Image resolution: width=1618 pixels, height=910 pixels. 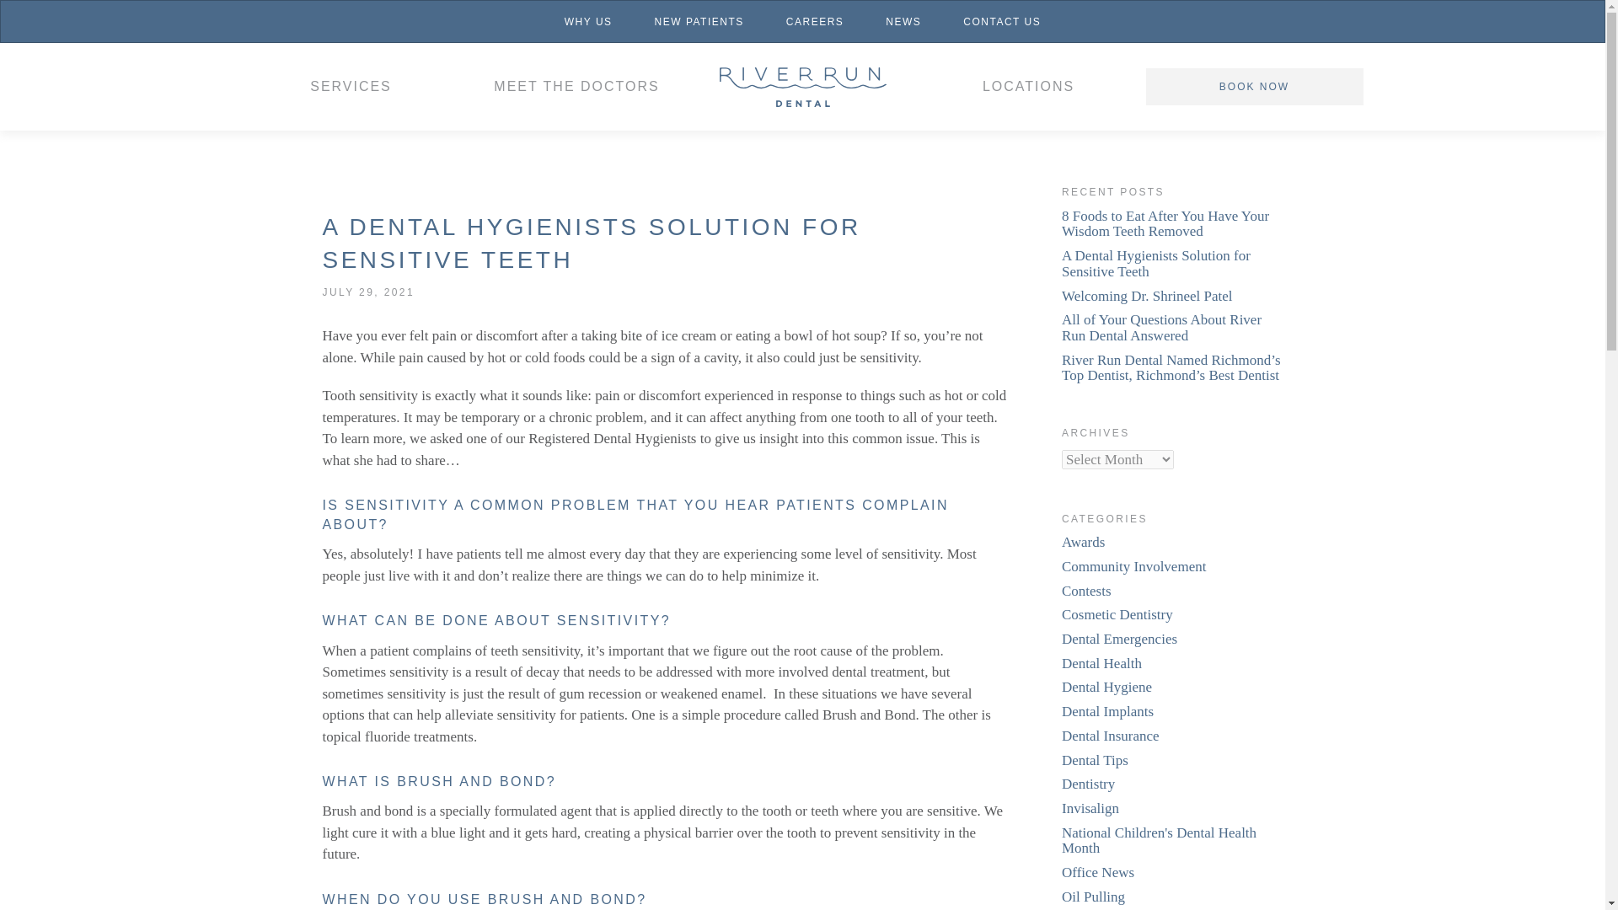 I want to click on NEW PATIENTS, so click(x=699, y=21).